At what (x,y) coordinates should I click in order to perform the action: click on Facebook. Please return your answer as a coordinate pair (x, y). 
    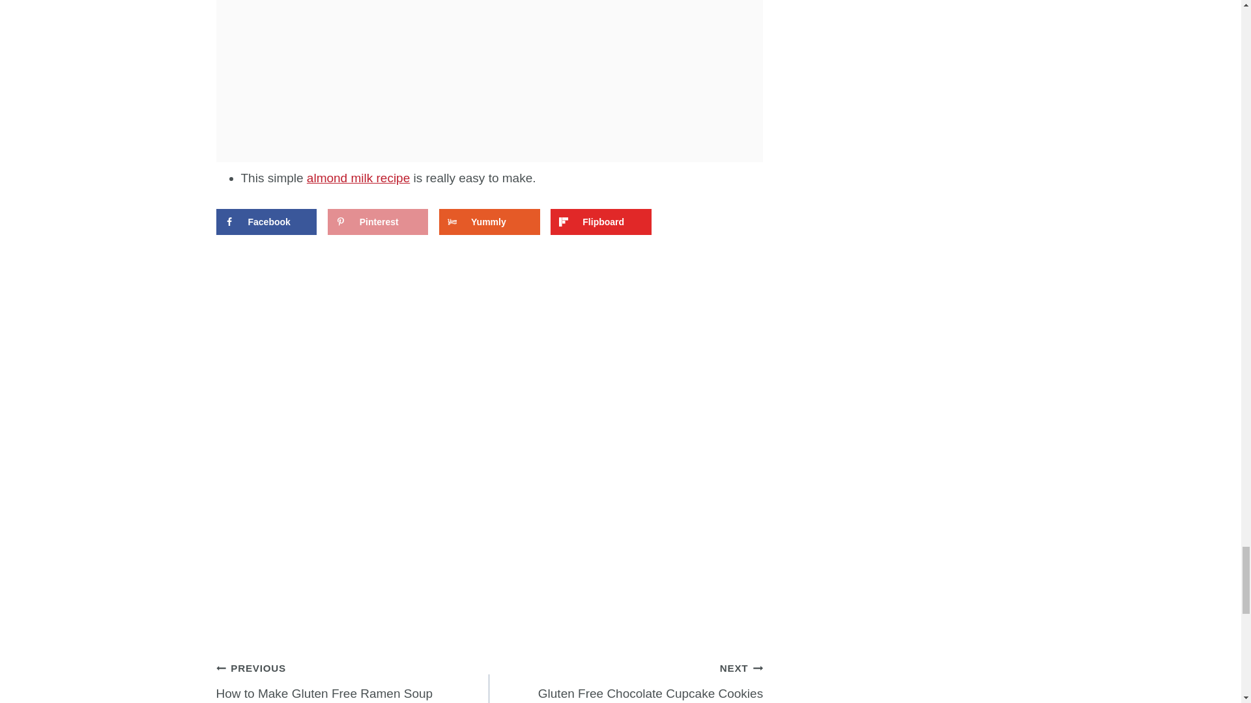
    Looking at the image, I should click on (266, 221).